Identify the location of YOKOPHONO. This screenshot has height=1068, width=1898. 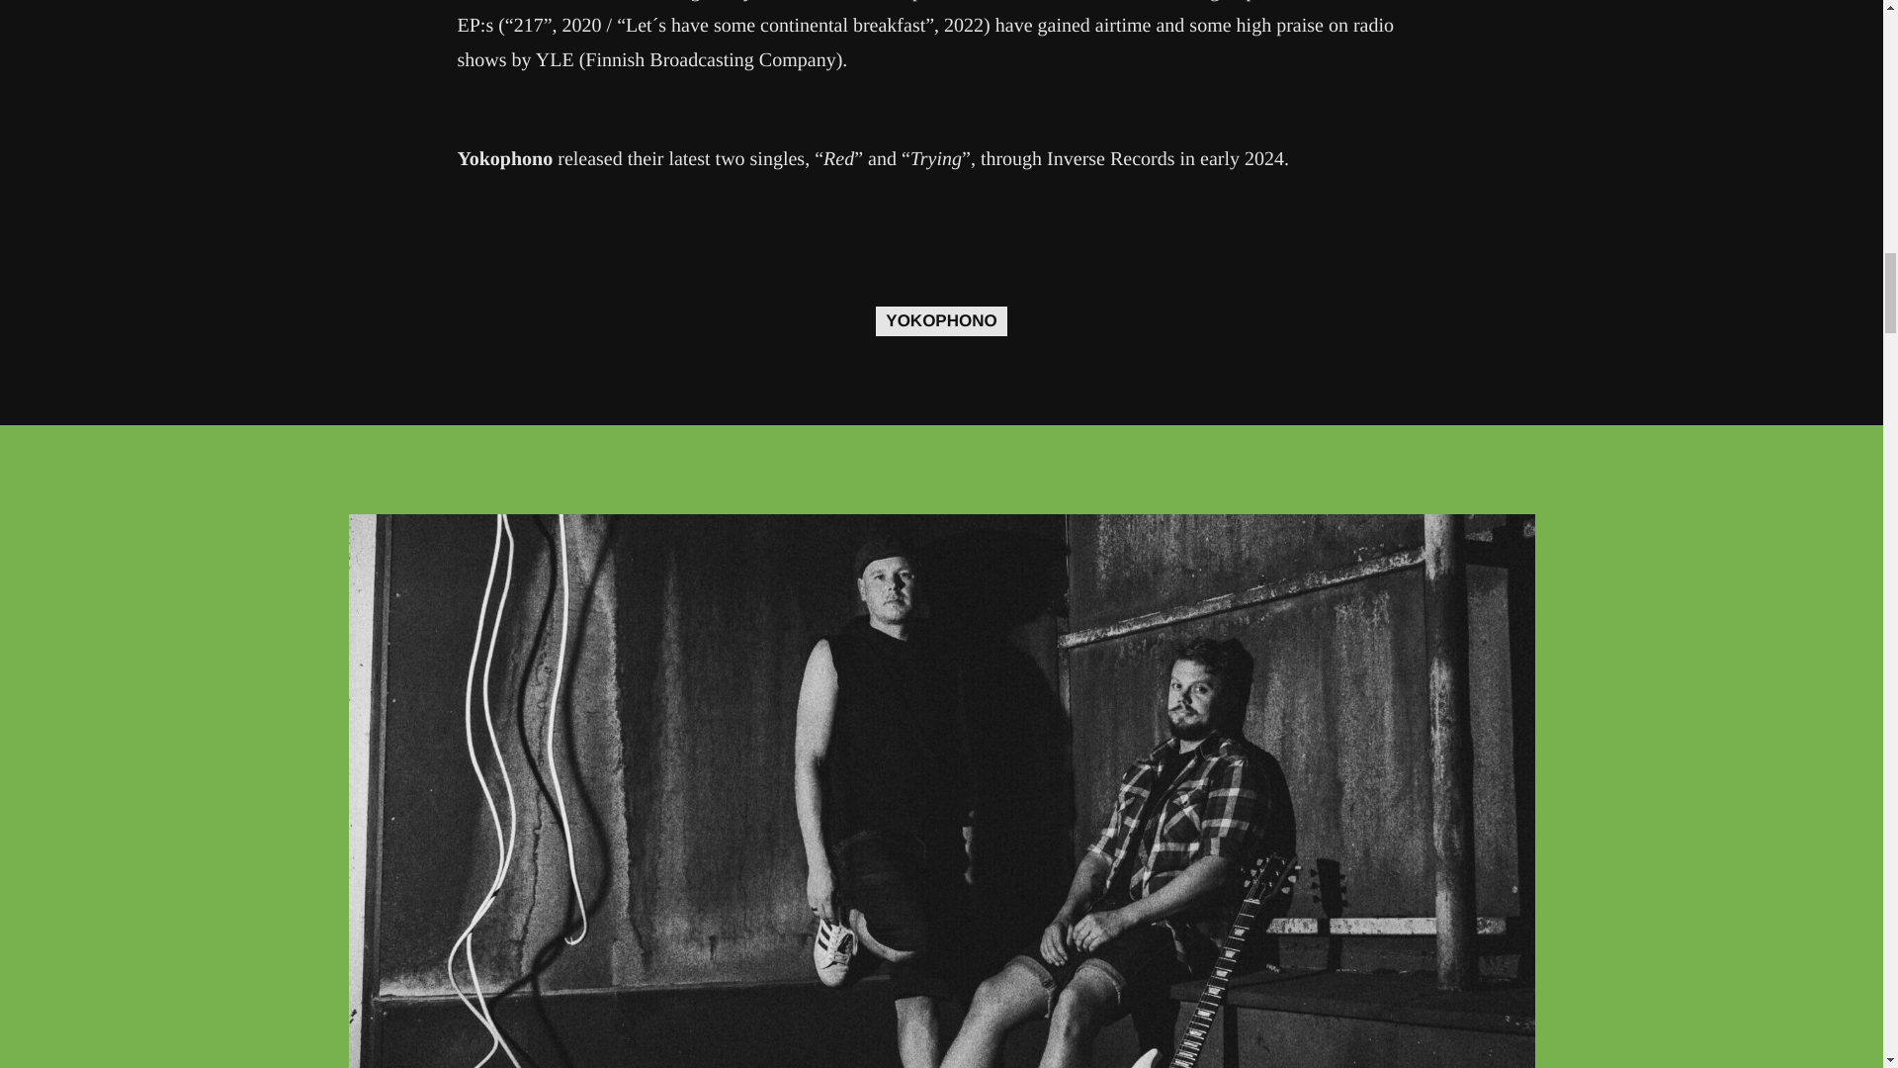
(940, 320).